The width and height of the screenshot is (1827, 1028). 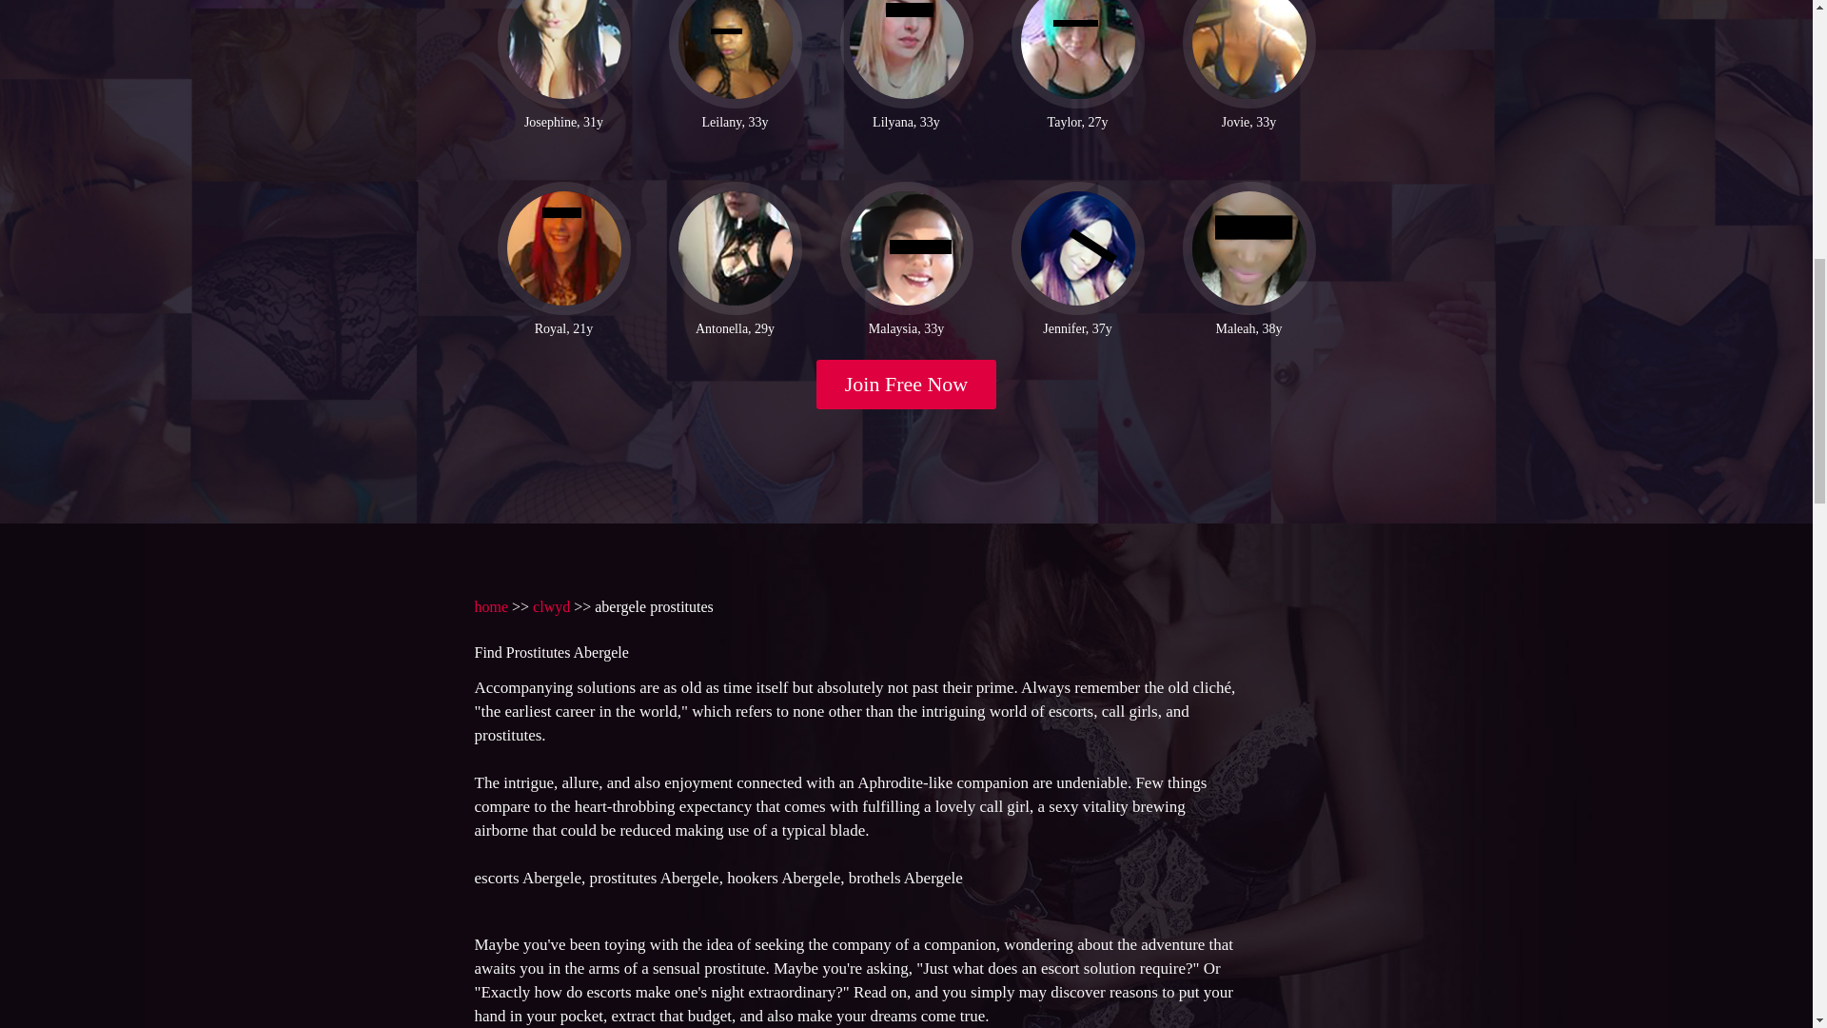 I want to click on home, so click(x=490, y=605).